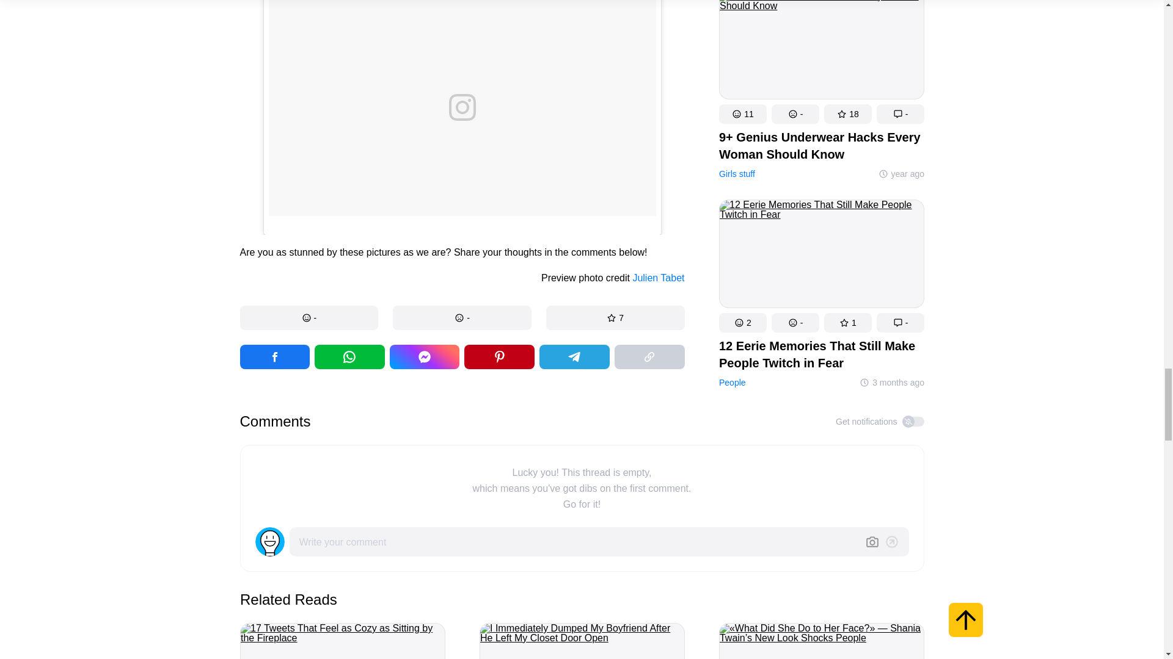 The height and width of the screenshot is (659, 1173). What do you see at coordinates (500, 356) in the screenshot?
I see `Share on Pinterest` at bounding box center [500, 356].